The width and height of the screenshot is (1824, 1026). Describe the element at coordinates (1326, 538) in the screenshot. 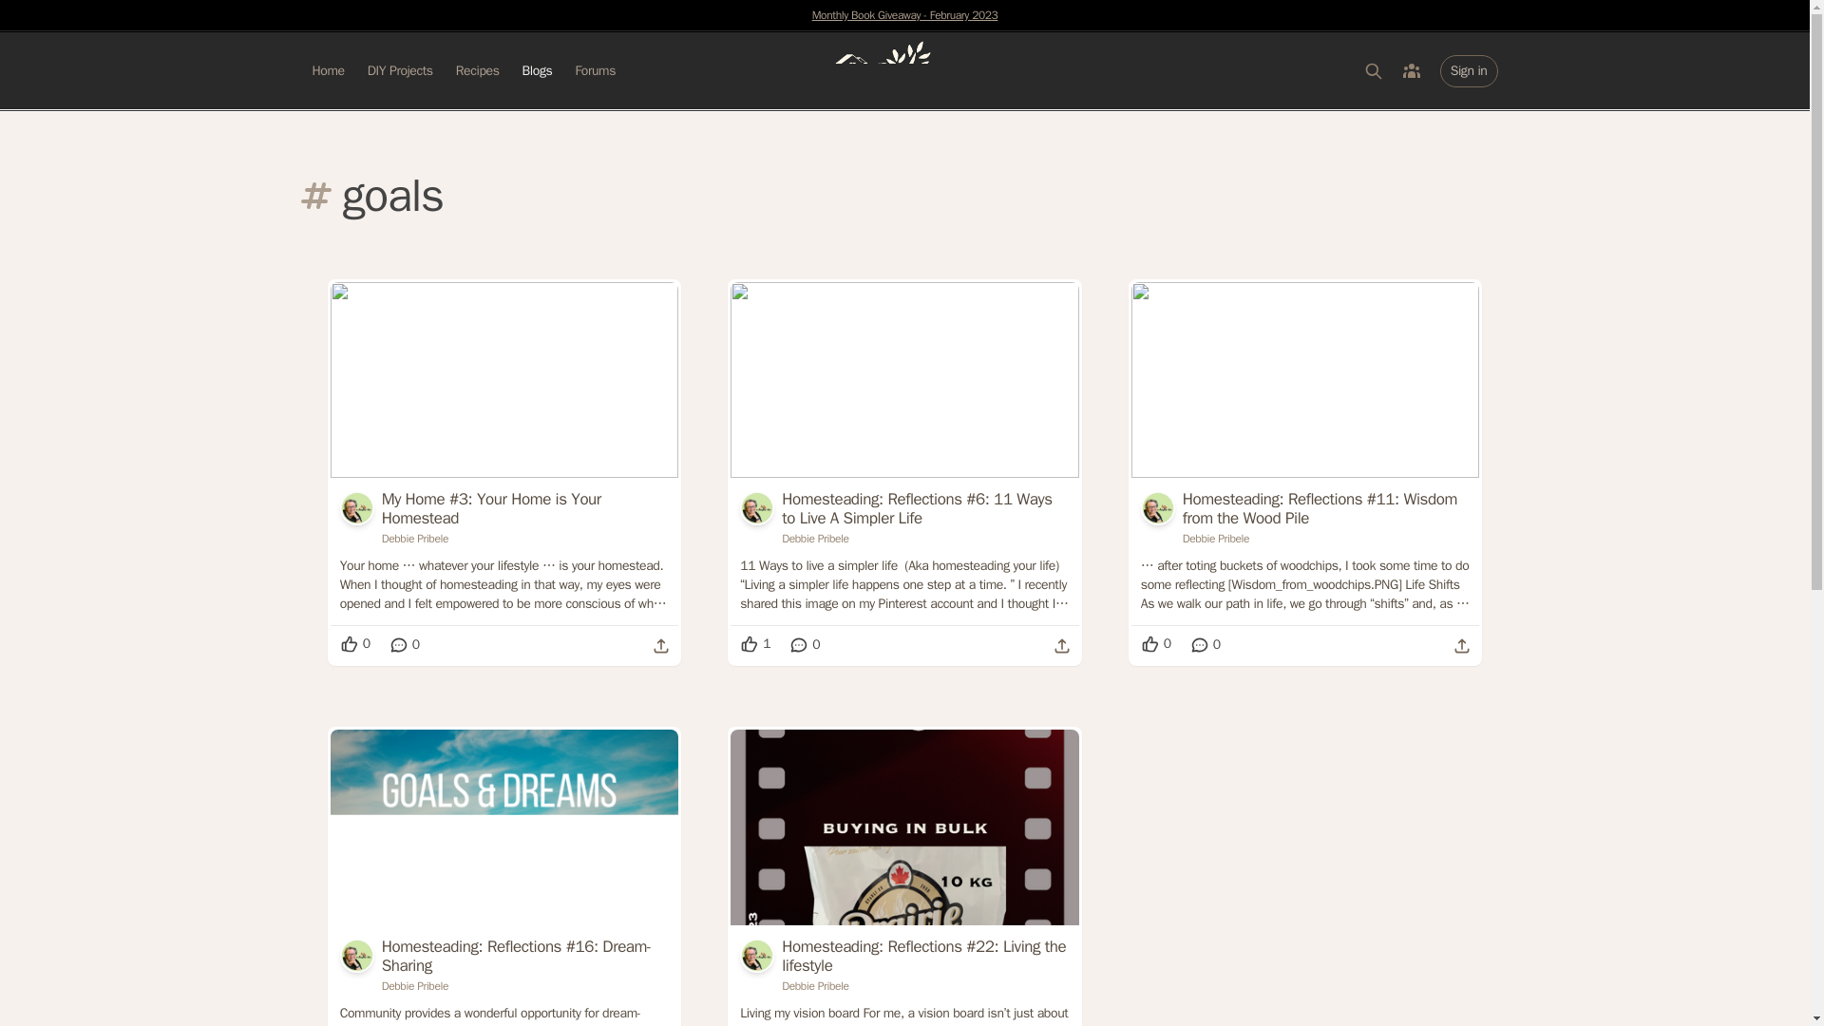

I see `Debbie Pribele` at that location.